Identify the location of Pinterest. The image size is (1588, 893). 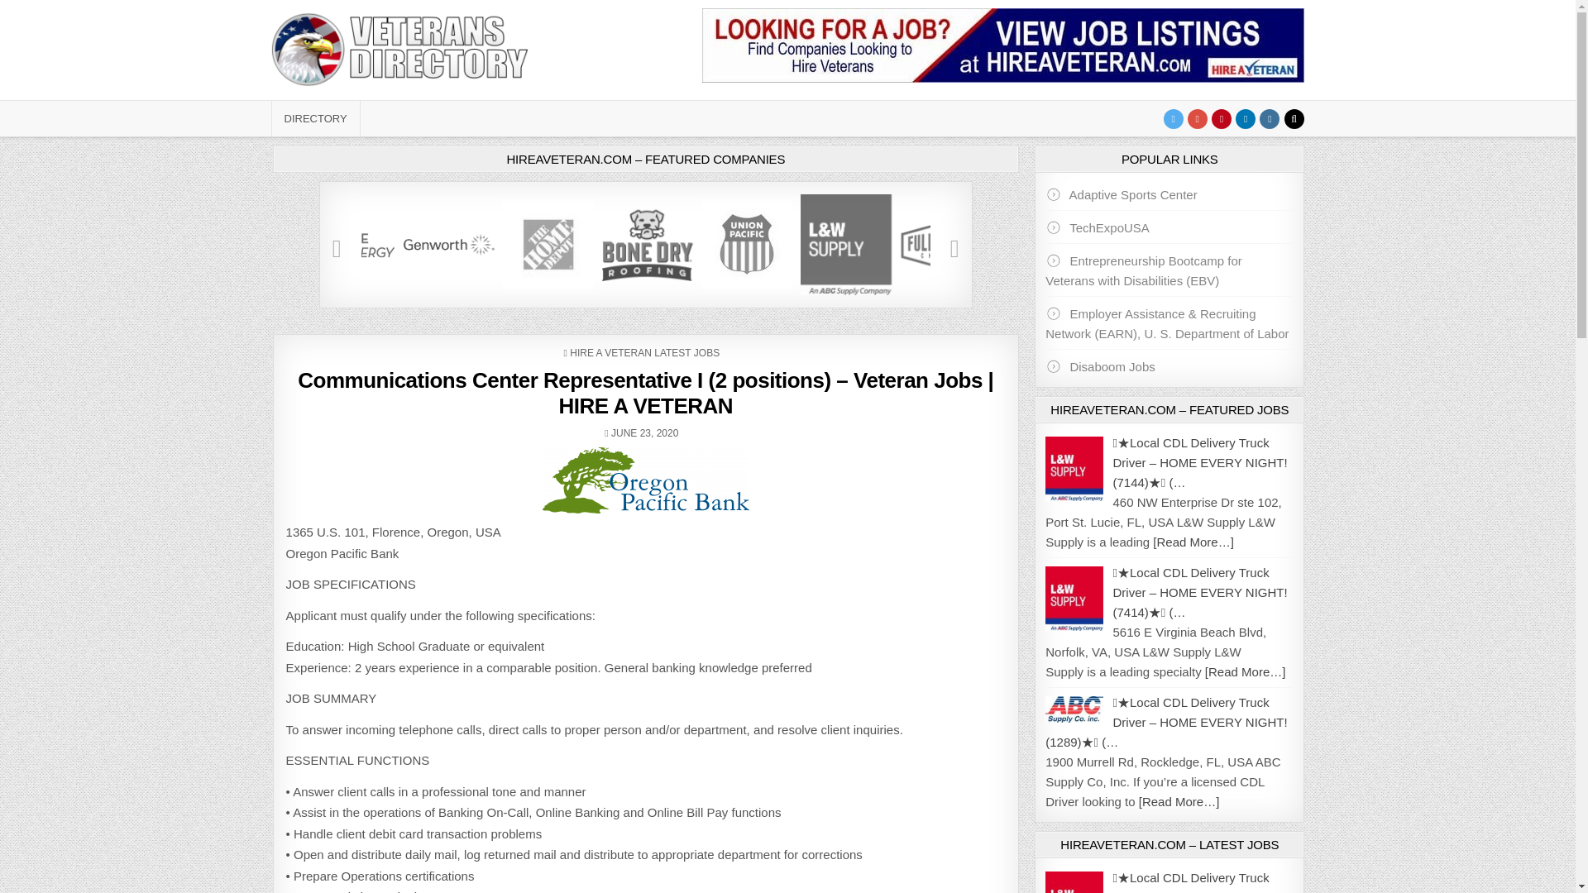
(1221, 118).